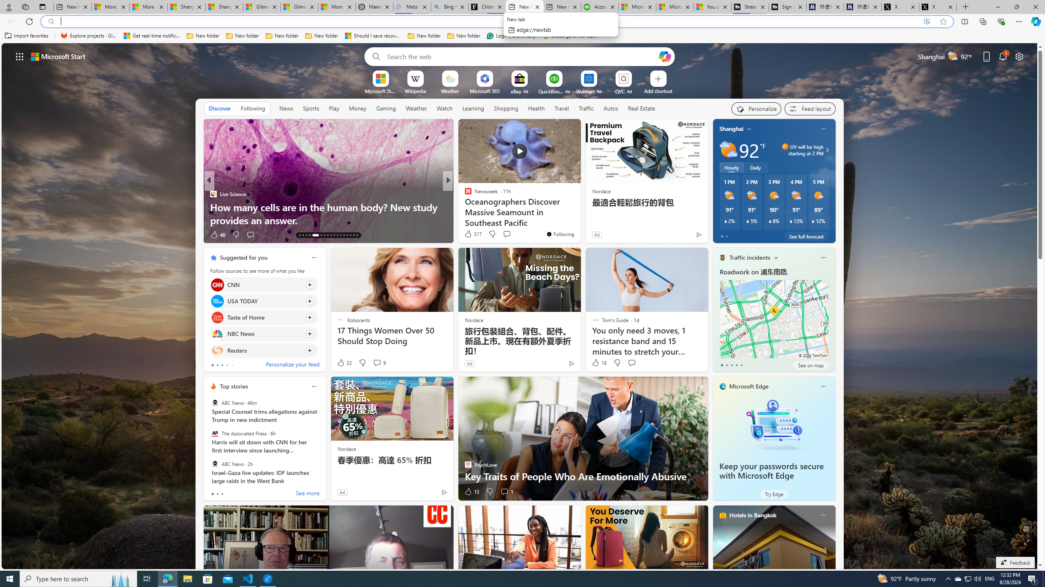 This screenshot has height=587, width=1045. I want to click on To get missing image descriptions, open the context menu., so click(380, 78).